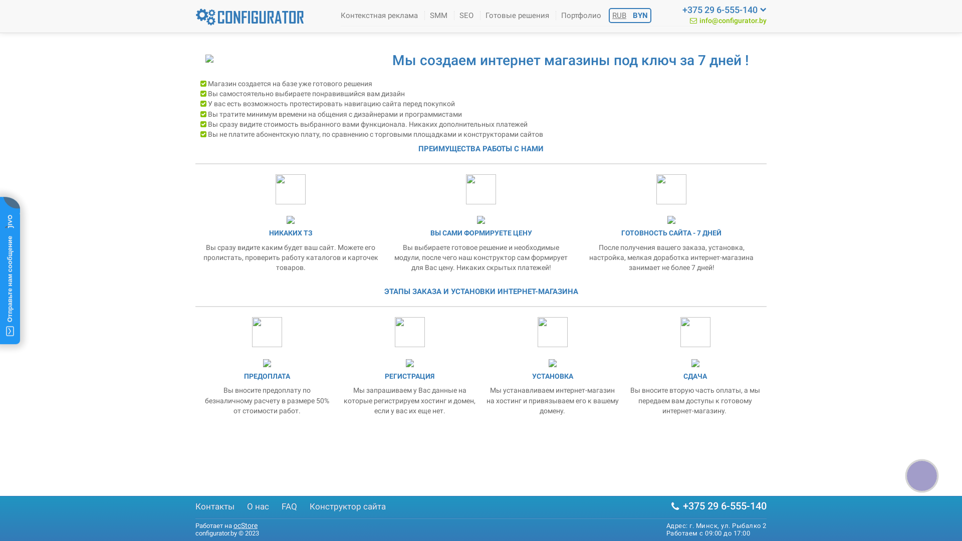 The image size is (962, 541). Describe the element at coordinates (251, 17) in the screenshot. I see `configurator.by` at that location.